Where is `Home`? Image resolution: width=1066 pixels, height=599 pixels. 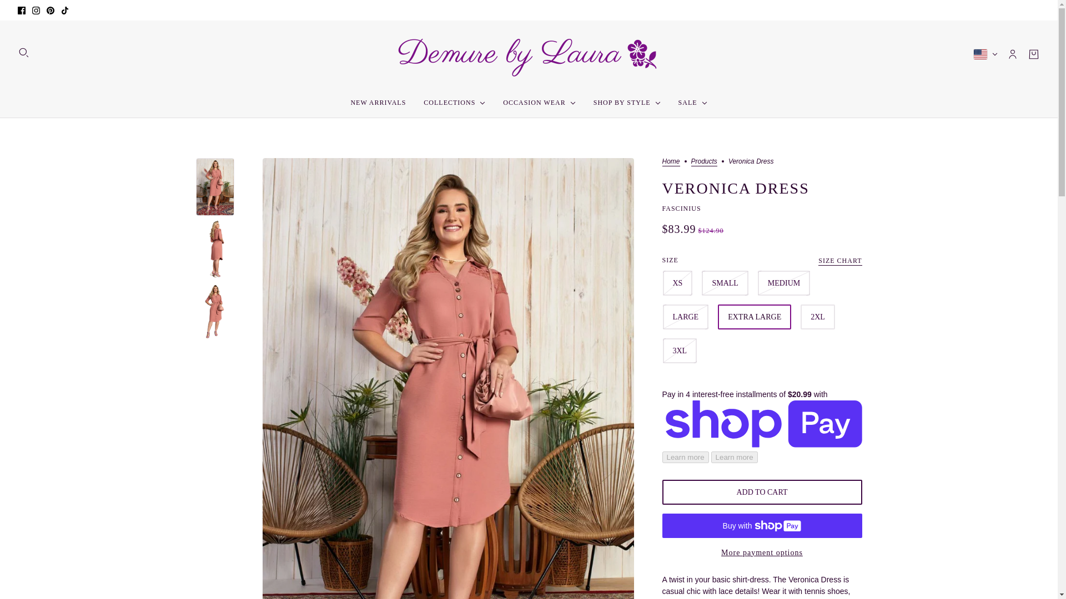
Home is located at coordinates (671, 162).